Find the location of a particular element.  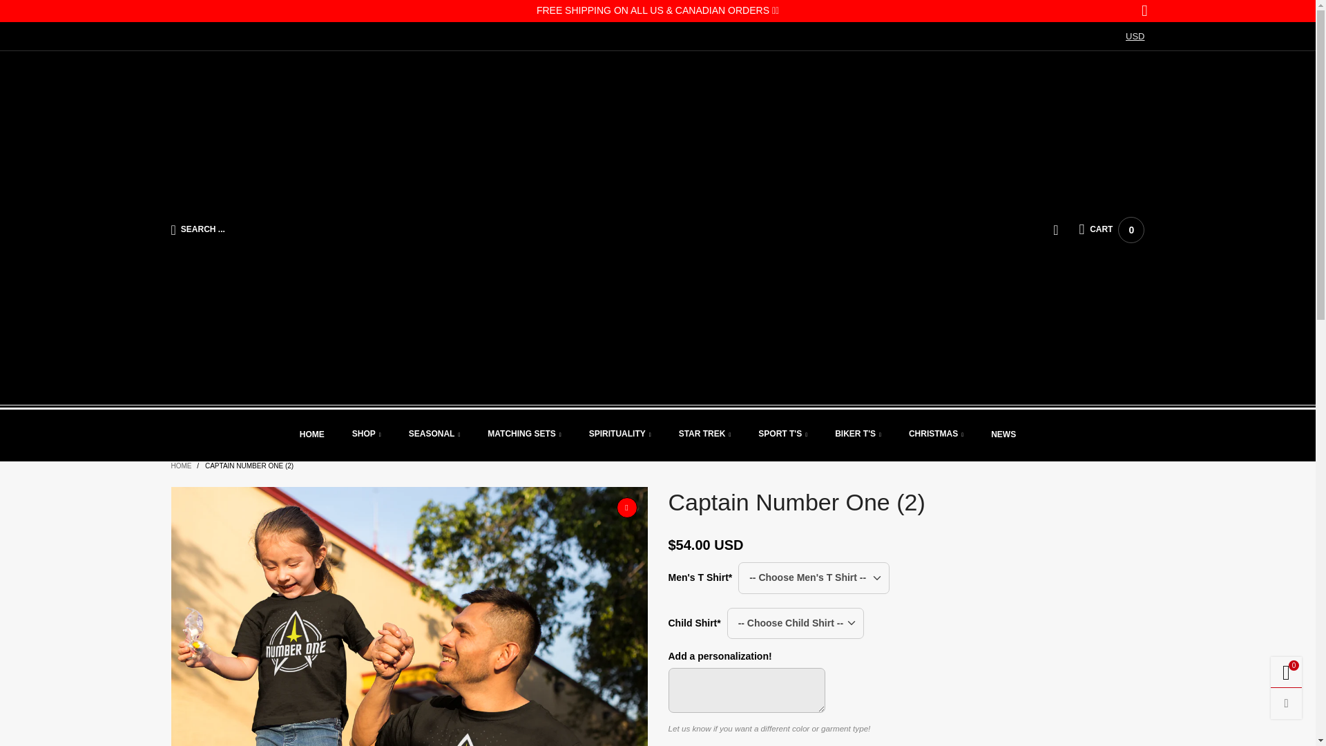

SHOP is located at coordinates (367, 434).